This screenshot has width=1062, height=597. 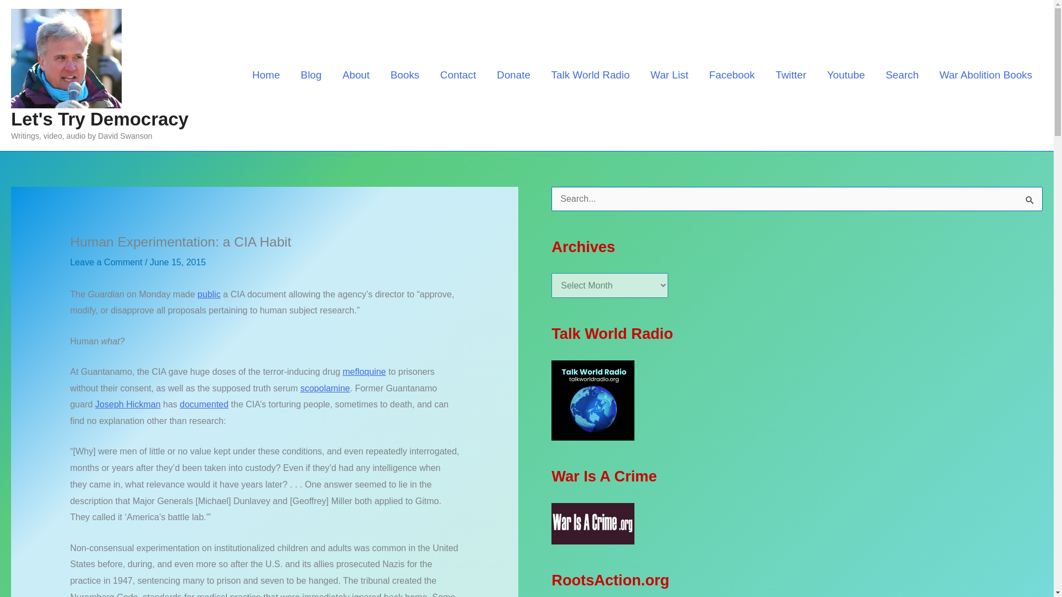 What do you see at coordinates (100, 119) in the screenshot?
I see `Let's Try Democracy` at bounding box center [100, 119].